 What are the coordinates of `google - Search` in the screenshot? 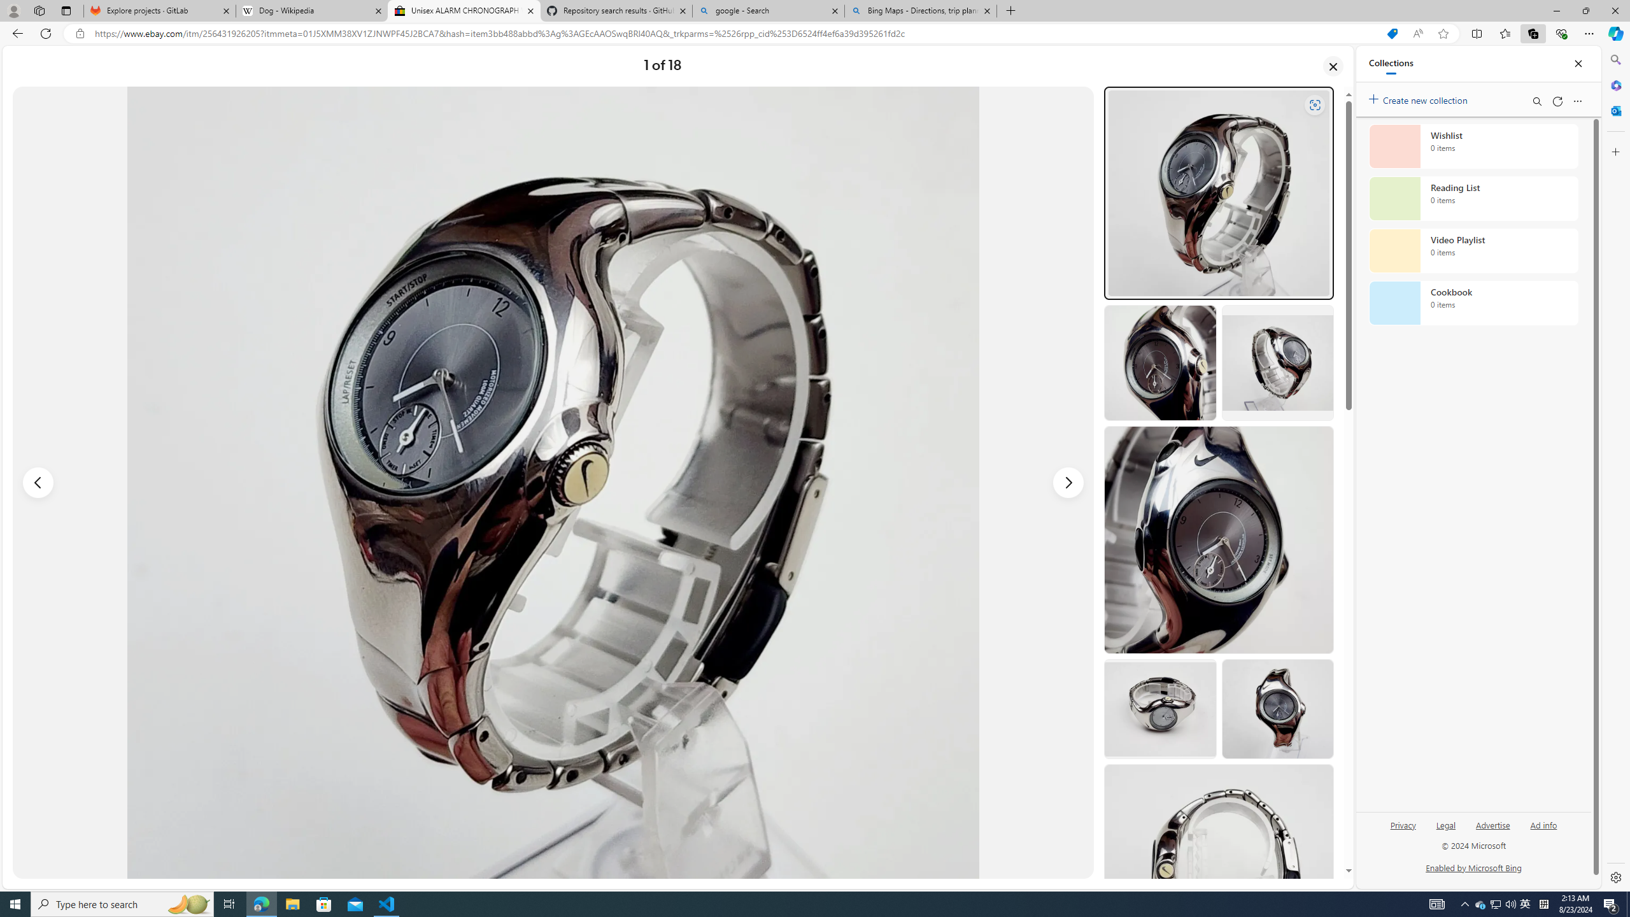 It's located at (767, 11).